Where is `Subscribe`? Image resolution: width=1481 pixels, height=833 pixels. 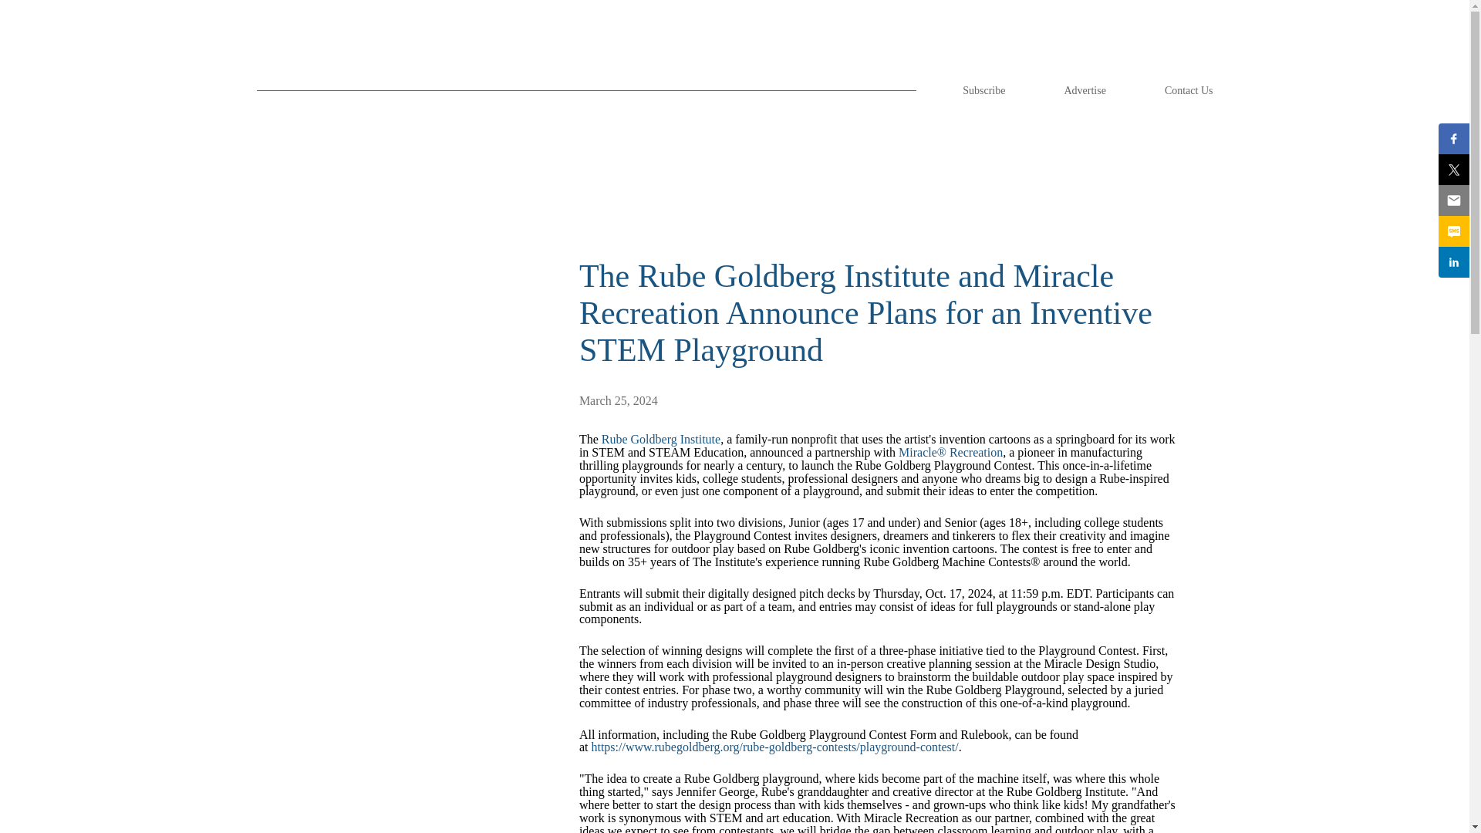
Subscribe is located at coordinates (984, 91).